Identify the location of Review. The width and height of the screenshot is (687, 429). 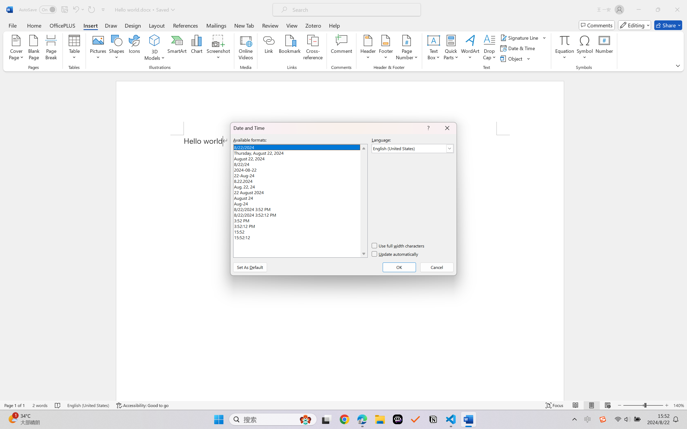
(270, 25).